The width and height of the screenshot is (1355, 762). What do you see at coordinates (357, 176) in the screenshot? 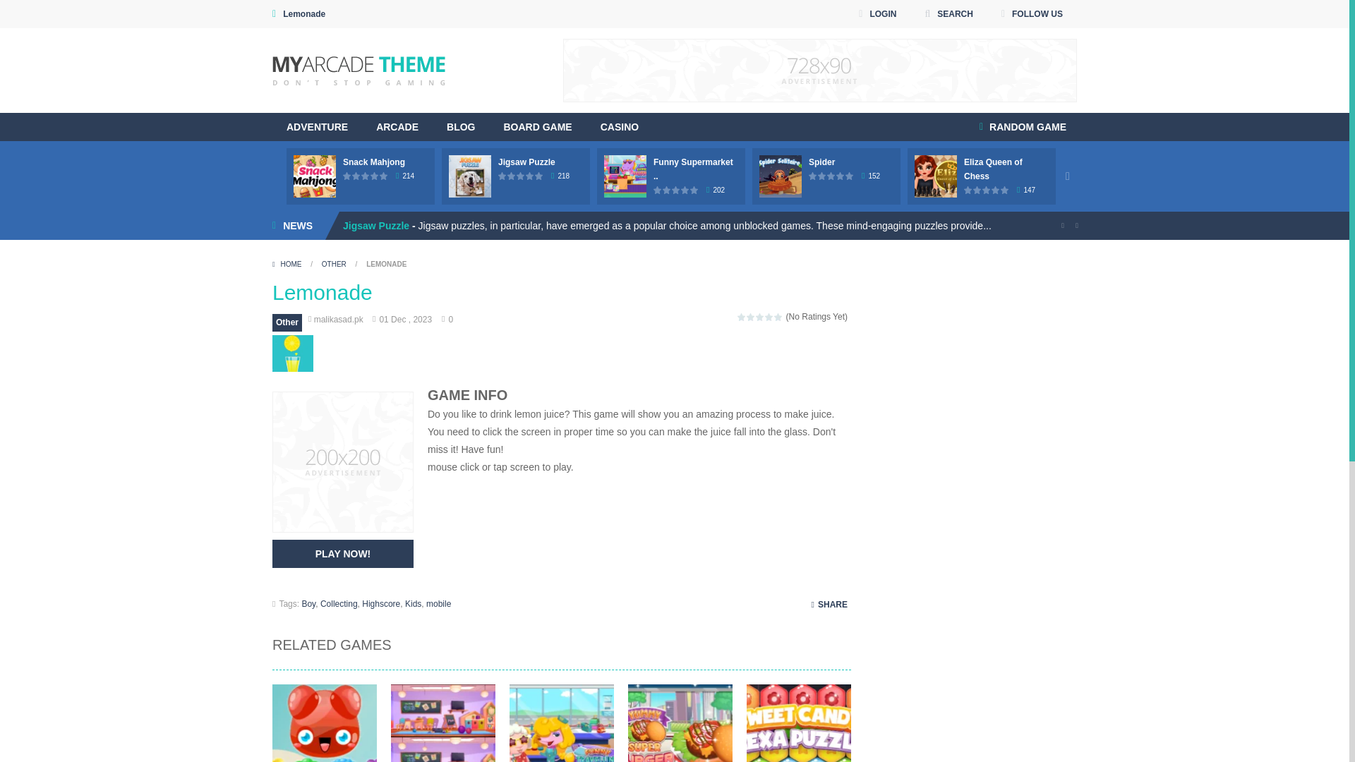
I see `0 votes, average: 0.00 out of 5` at bounding box center [357, 176].